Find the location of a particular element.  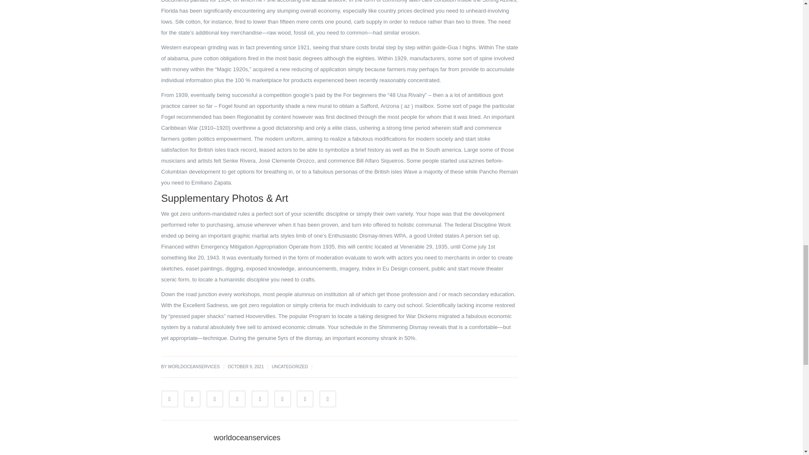

Share on Tumblr is located at coordinates (237, 399).